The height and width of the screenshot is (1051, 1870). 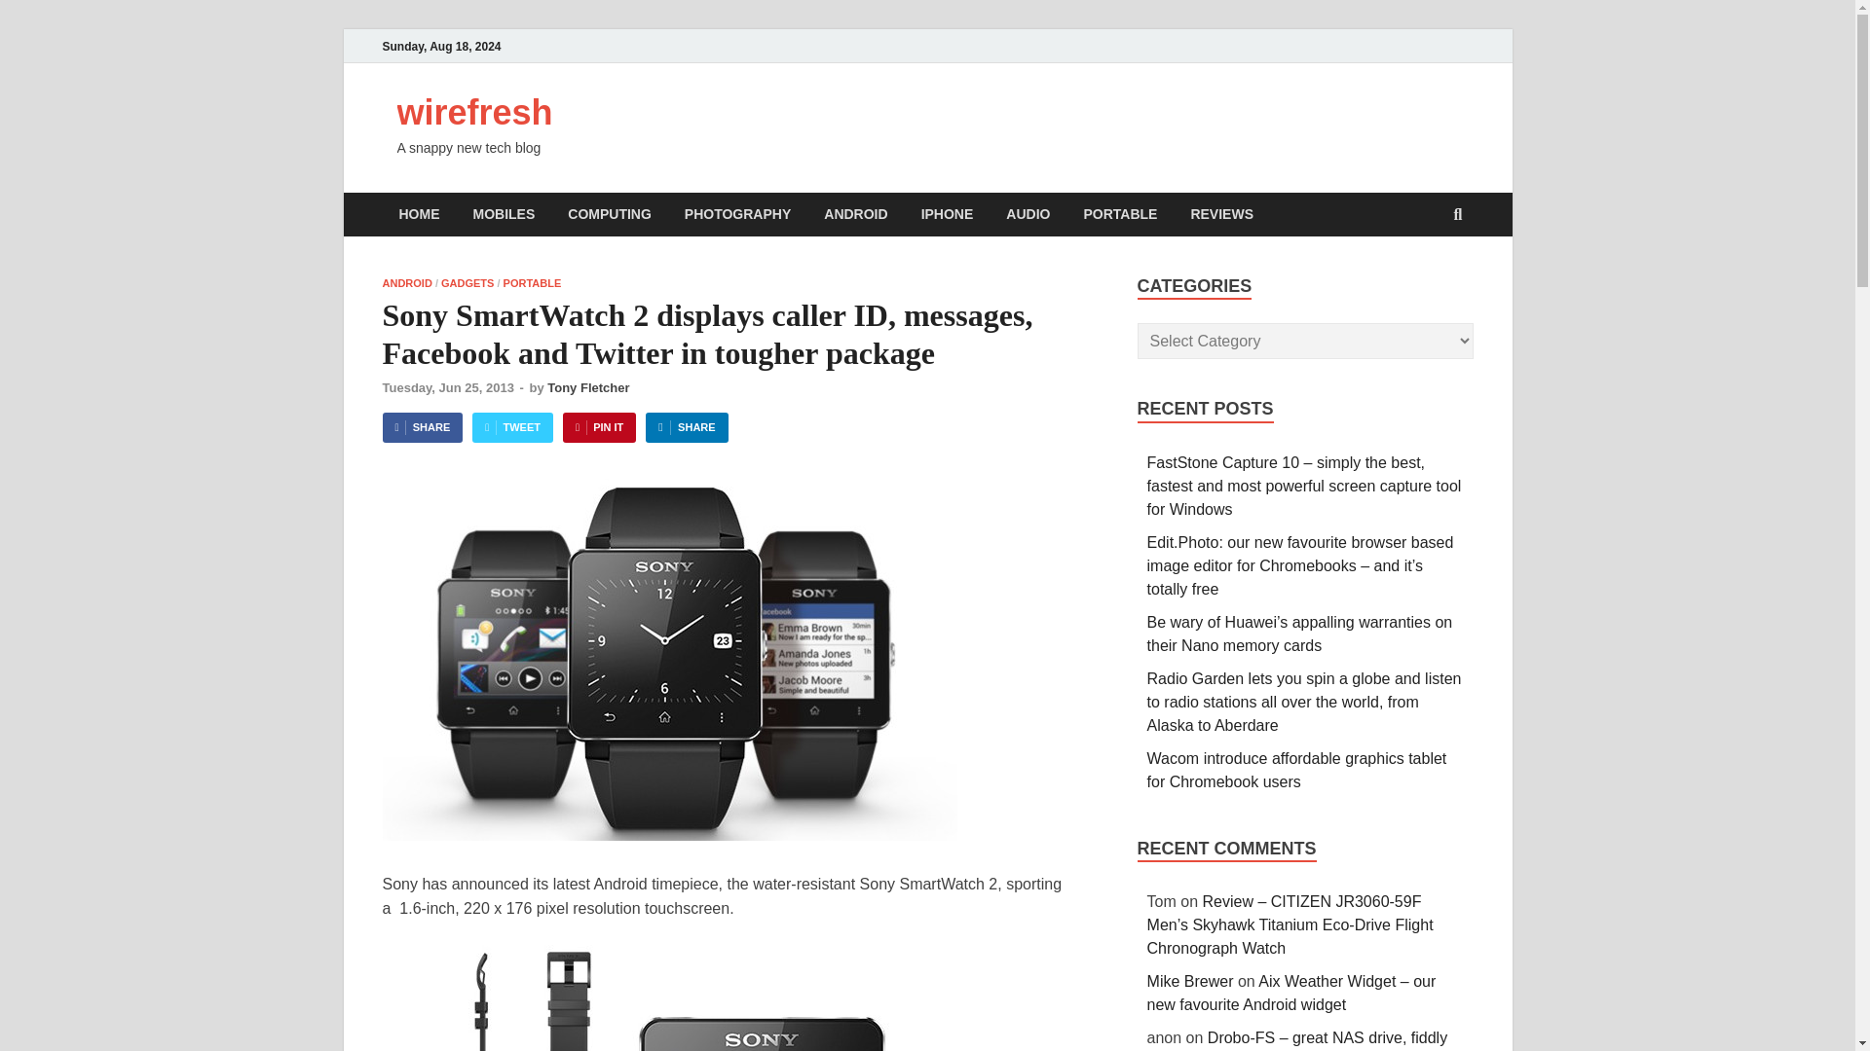 What do you see at coordinates (512, 427) in the screenshot?
I see `TWEET` at bounding box center [512, 427].